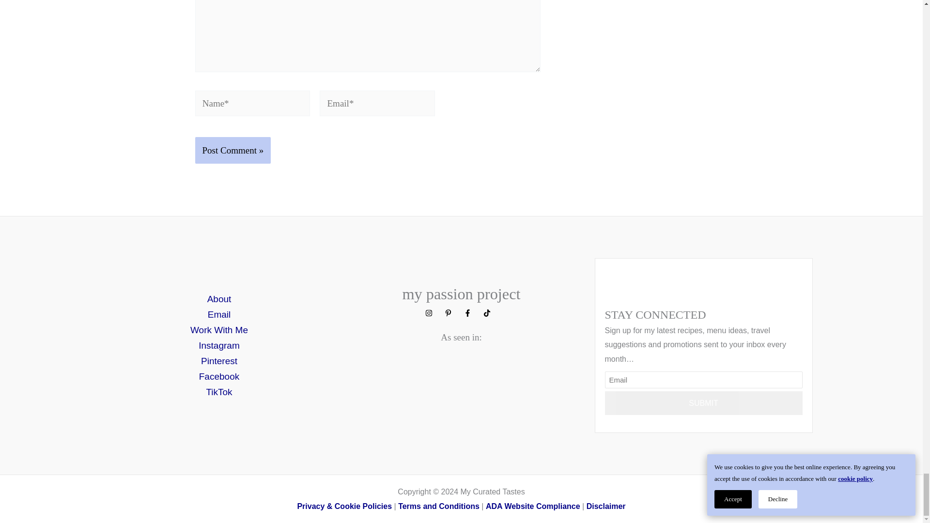 Image resolution: width=930 pixels, height=523 pixels. I want to click on My Curated Tastes, so click(533, 506).